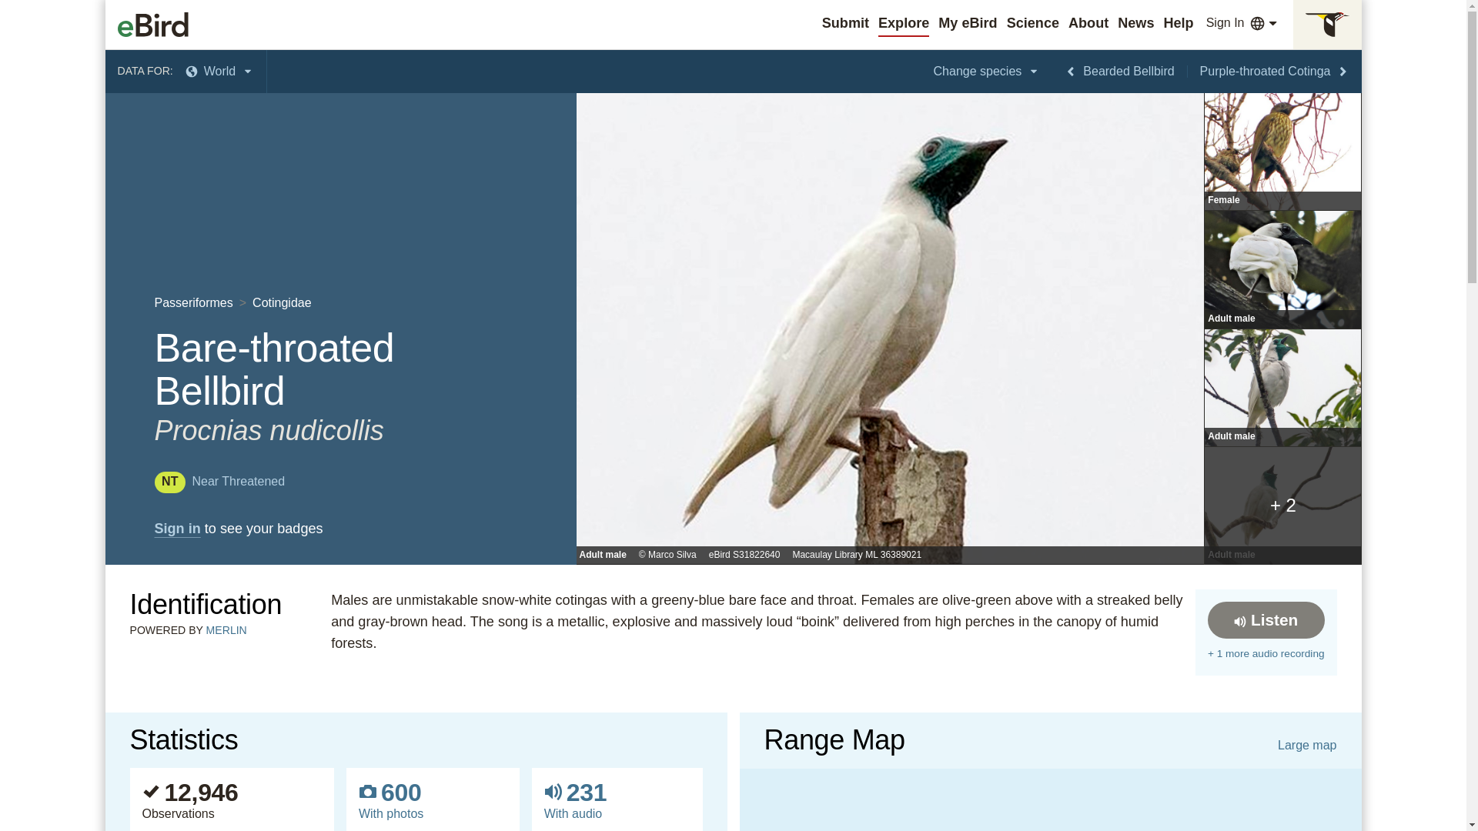 This screenshot has height=831, width=1478. Describe the element at coordinates (904, 23) in the screenshot. I see `Explore` at that location.